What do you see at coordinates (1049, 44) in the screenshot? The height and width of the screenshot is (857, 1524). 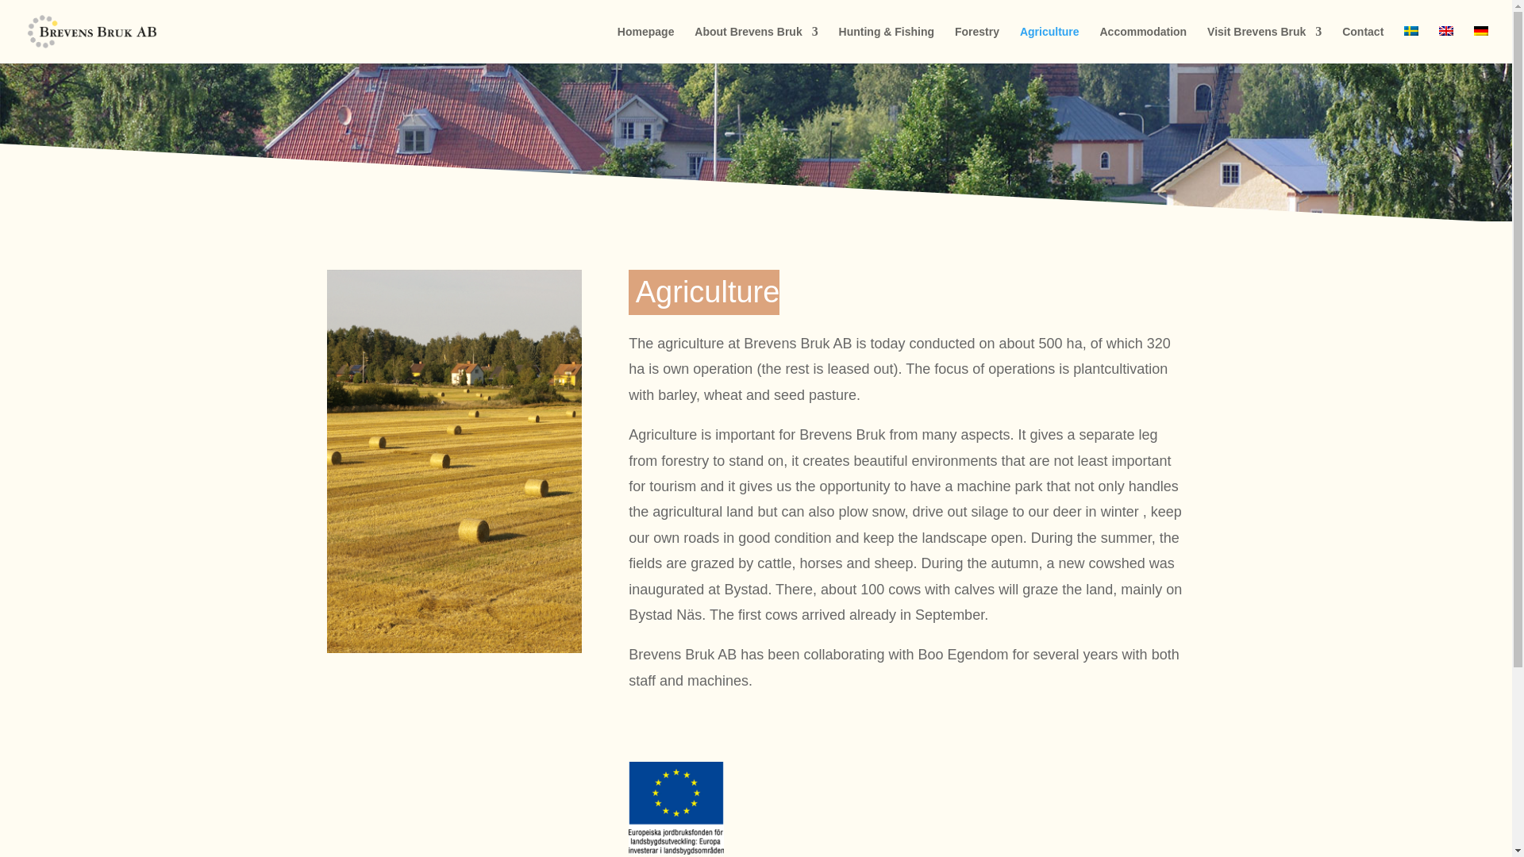 I see `Agriculture` at bounding box center [1049, 44].